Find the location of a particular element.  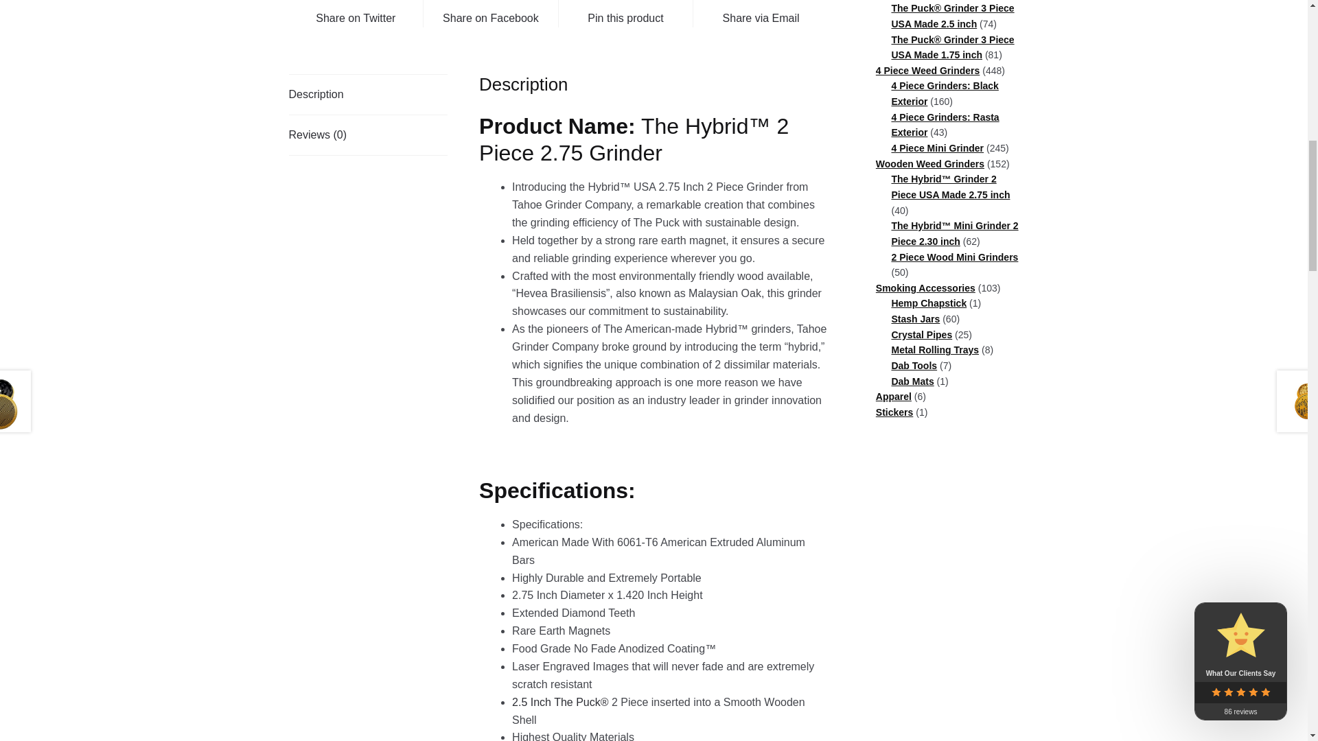

Description is located at coordinates (368, 95).